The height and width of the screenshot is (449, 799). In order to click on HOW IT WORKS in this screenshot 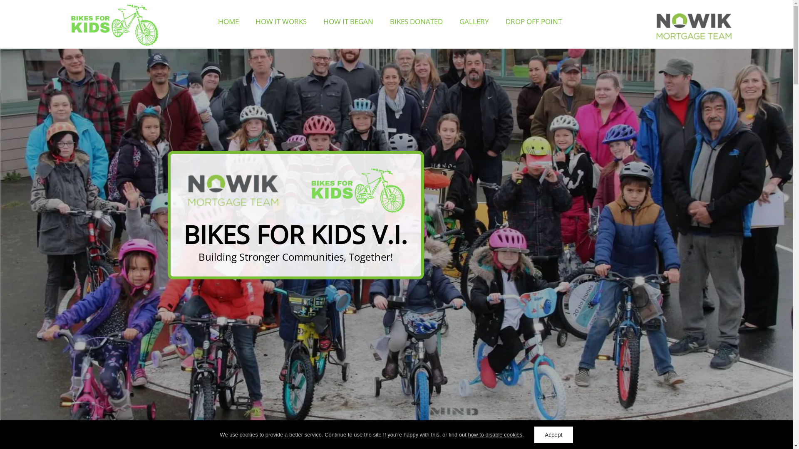, I will do `click(281, 22)`.